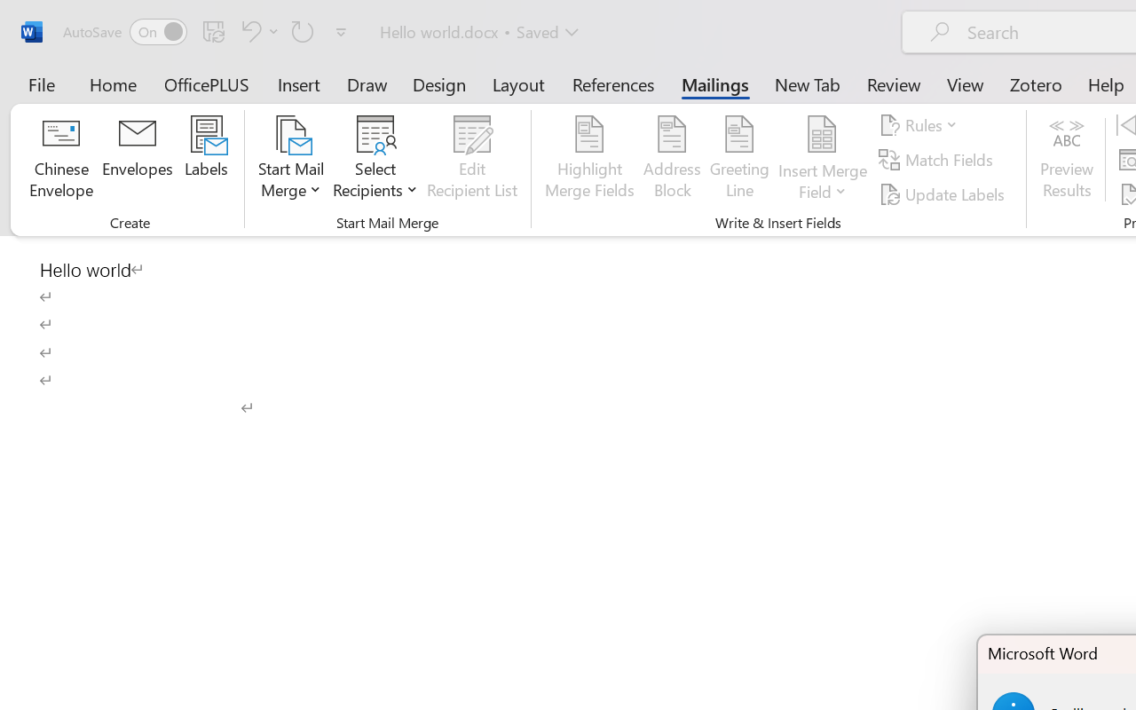 The width and height of the screenshot is (1136, 710). I want to click on Insert Merge Field, so click(823, 160).